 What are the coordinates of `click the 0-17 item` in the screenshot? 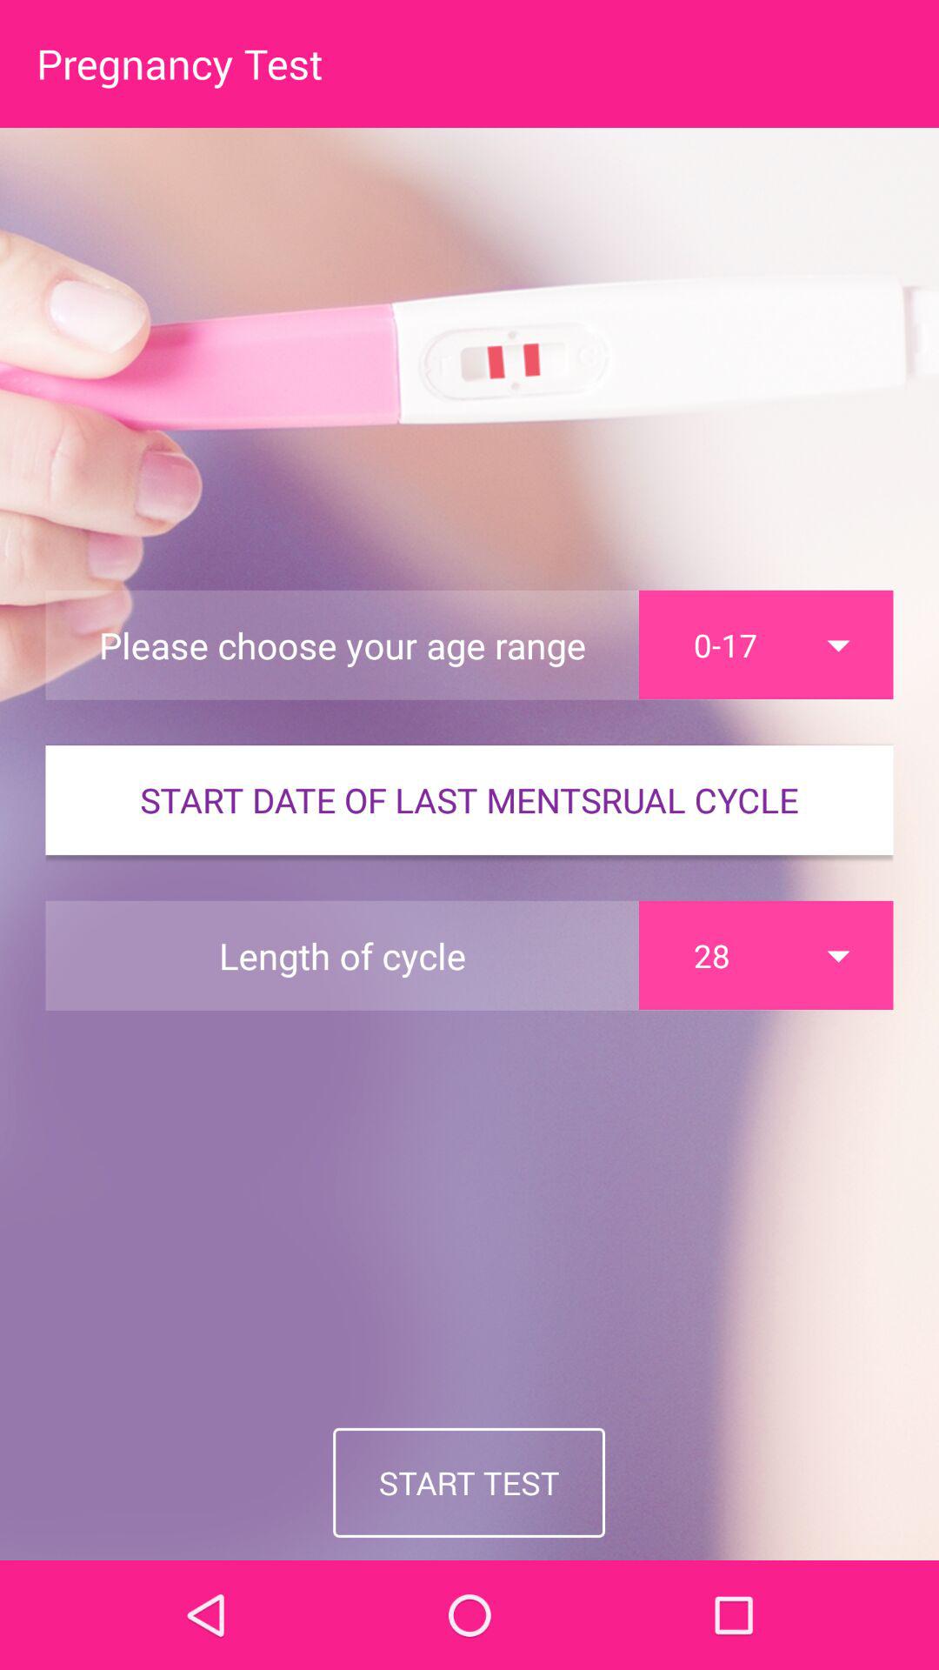 It's located at (766, 645).